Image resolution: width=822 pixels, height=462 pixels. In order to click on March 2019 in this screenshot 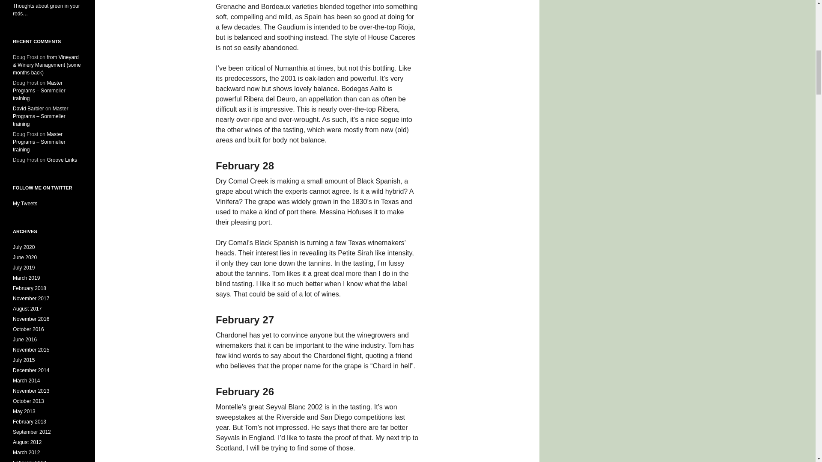, I will do `click(26, 278)`.